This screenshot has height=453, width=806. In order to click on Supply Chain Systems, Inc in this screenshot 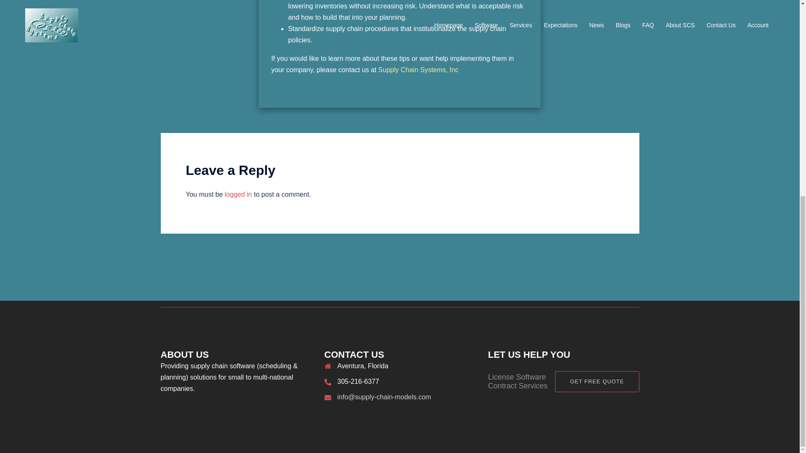, I will do `click(418, 70)`.